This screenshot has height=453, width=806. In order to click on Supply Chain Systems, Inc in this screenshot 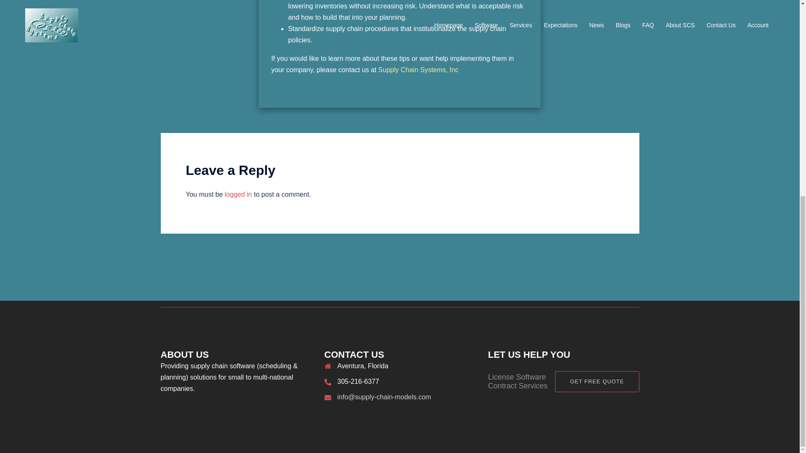, I will do `click(418, 70)`.